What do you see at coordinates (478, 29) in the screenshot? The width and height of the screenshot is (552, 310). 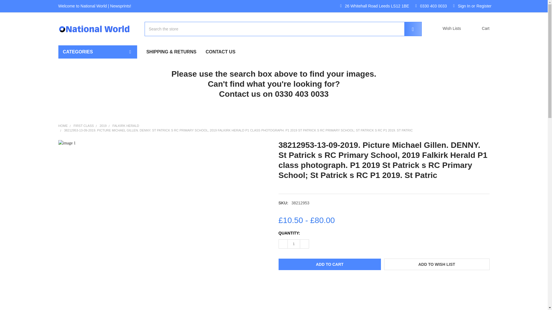 I see `Cart` at bounding box center [478, 29].